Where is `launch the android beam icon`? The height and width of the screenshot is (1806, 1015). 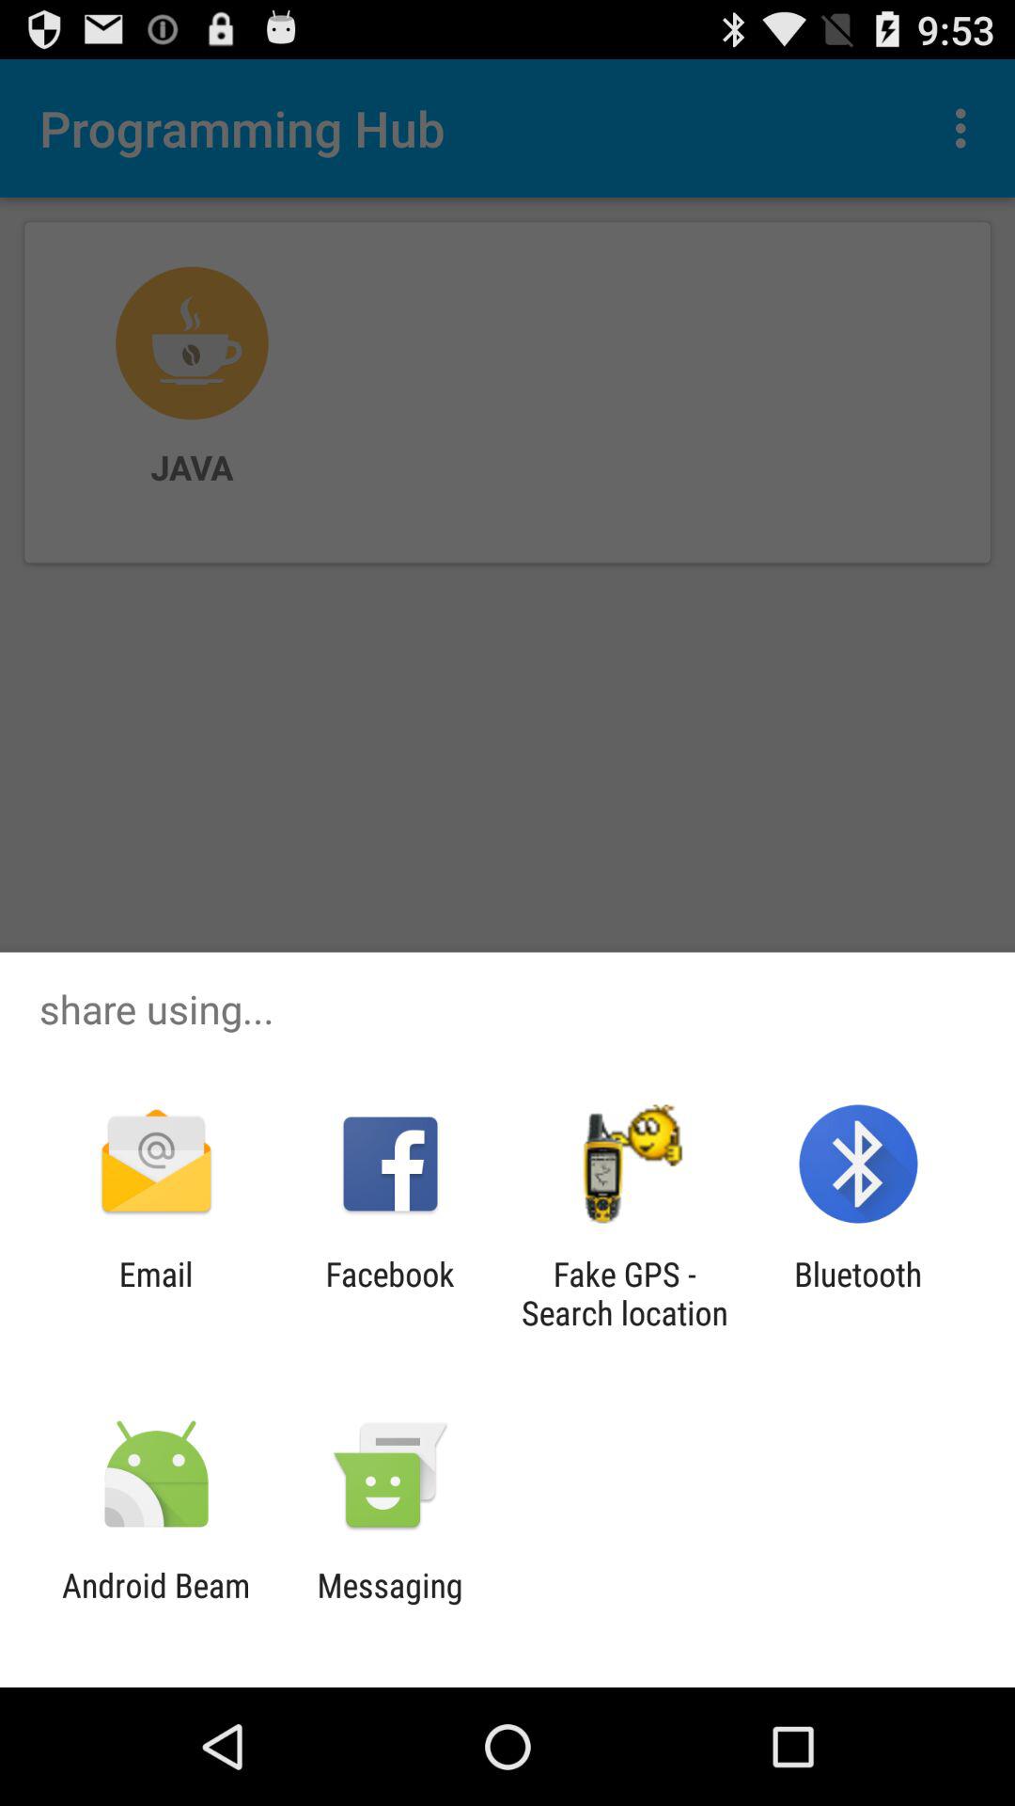
launch the android beam icon is located at coordinates (156, 1605).